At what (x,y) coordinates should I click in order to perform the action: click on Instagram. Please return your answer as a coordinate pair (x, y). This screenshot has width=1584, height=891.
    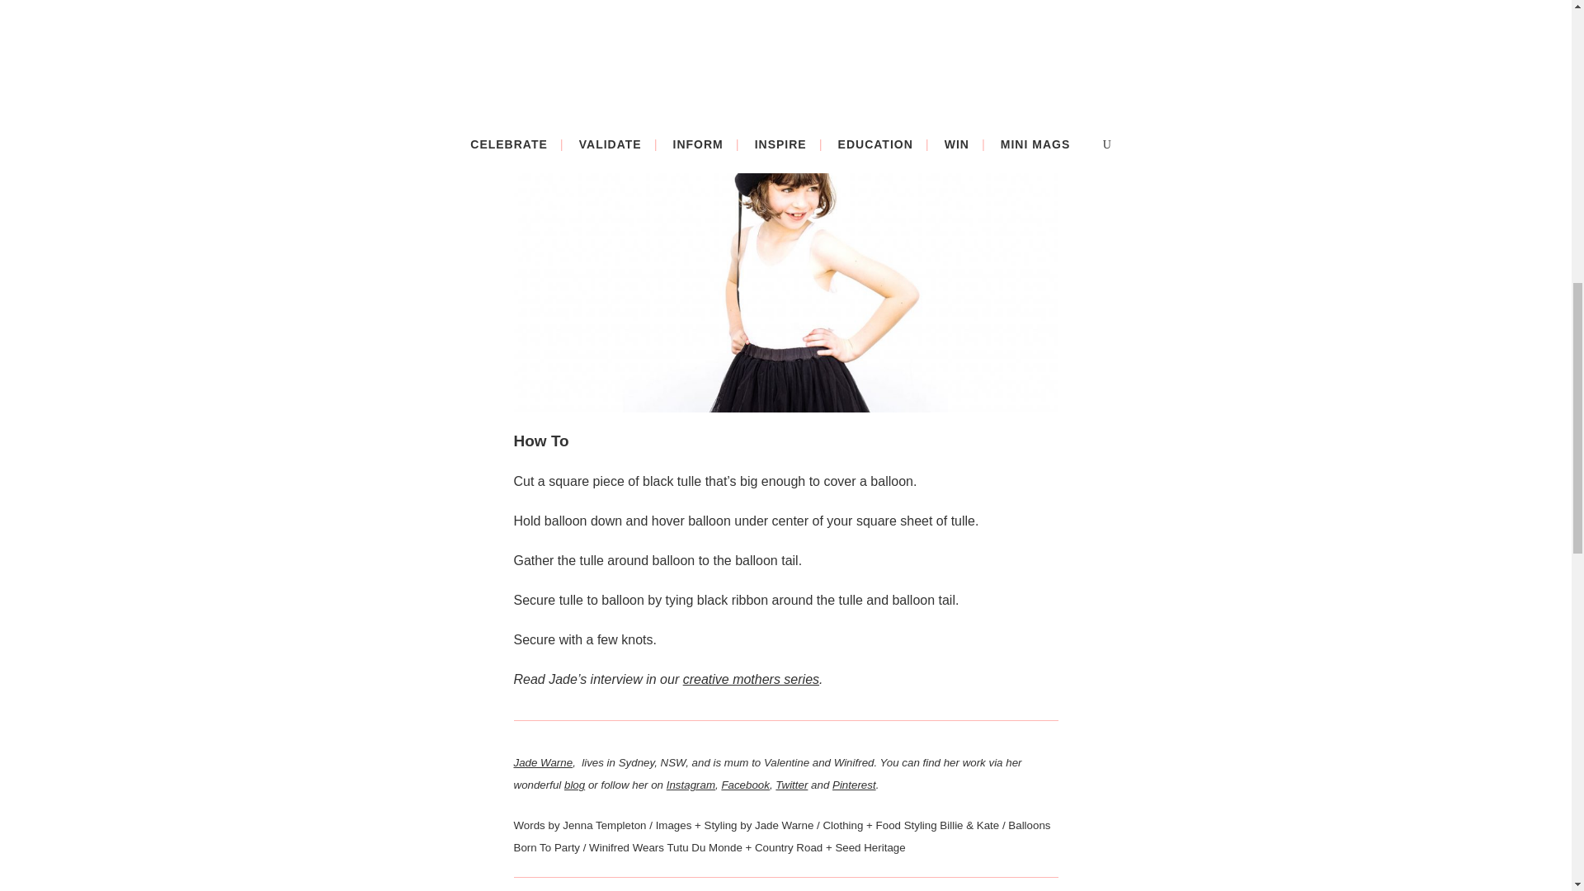
    Looking at the image, I should click on (691, 785).